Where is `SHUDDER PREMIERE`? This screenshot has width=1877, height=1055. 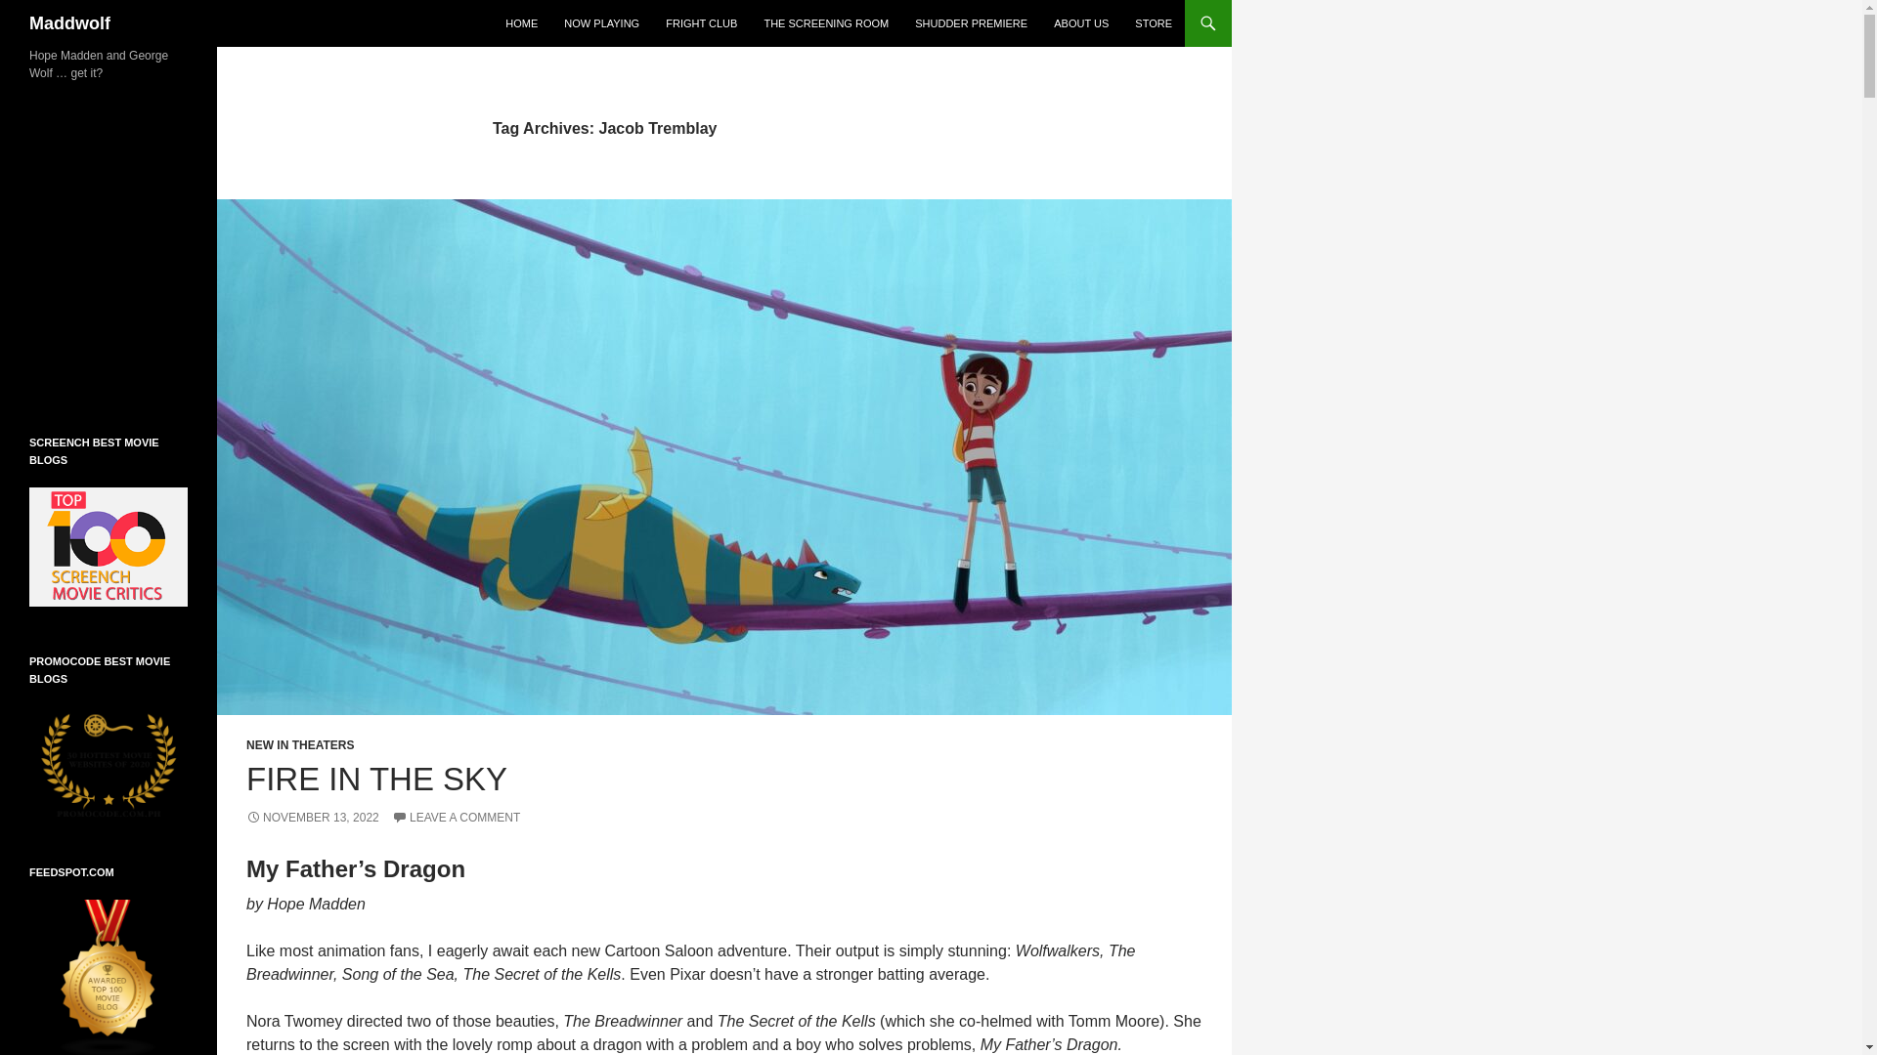
SHUDDER PREMIERE is located at coordinates (971, 23).